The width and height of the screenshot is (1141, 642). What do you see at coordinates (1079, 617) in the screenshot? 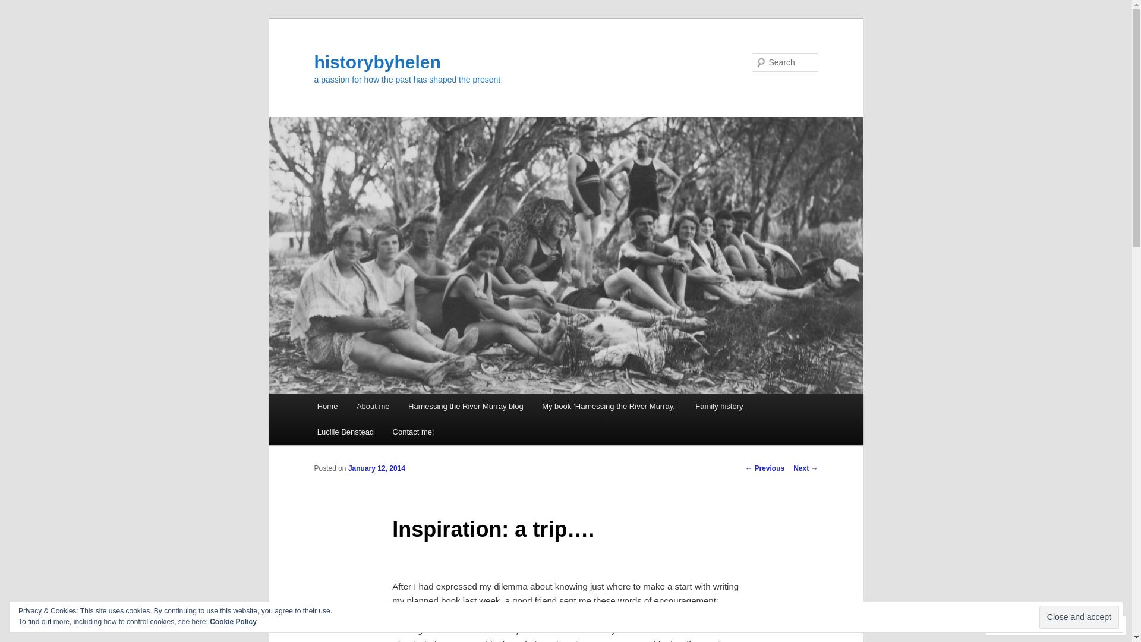
I see `Close and accept` at bounding box center [1079, 617].